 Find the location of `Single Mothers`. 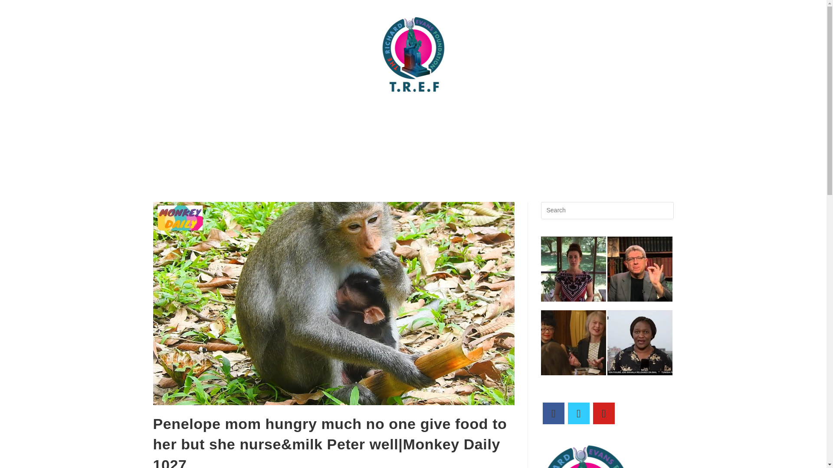

Single Mothers is located at coordinates (590, 134).